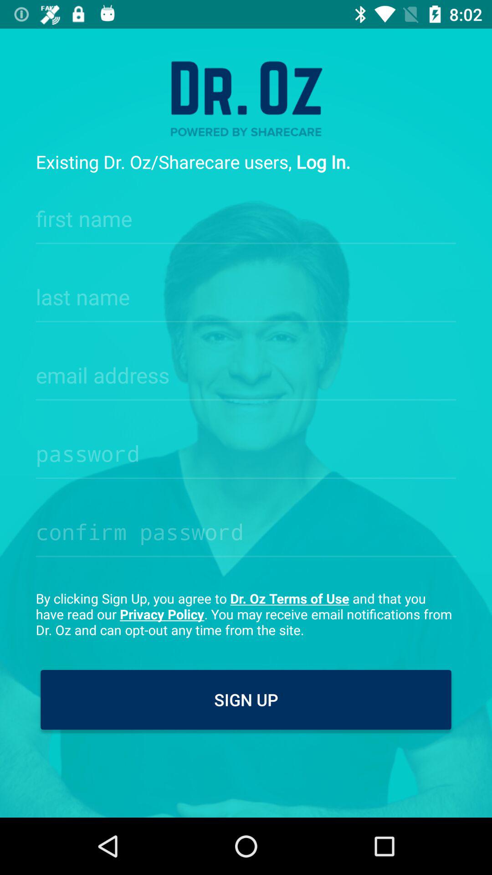 The image size is (492, 875). Describe the element at coordinates (246, 613) in the screenshot. I see `turn off by clicking sign` at that location.